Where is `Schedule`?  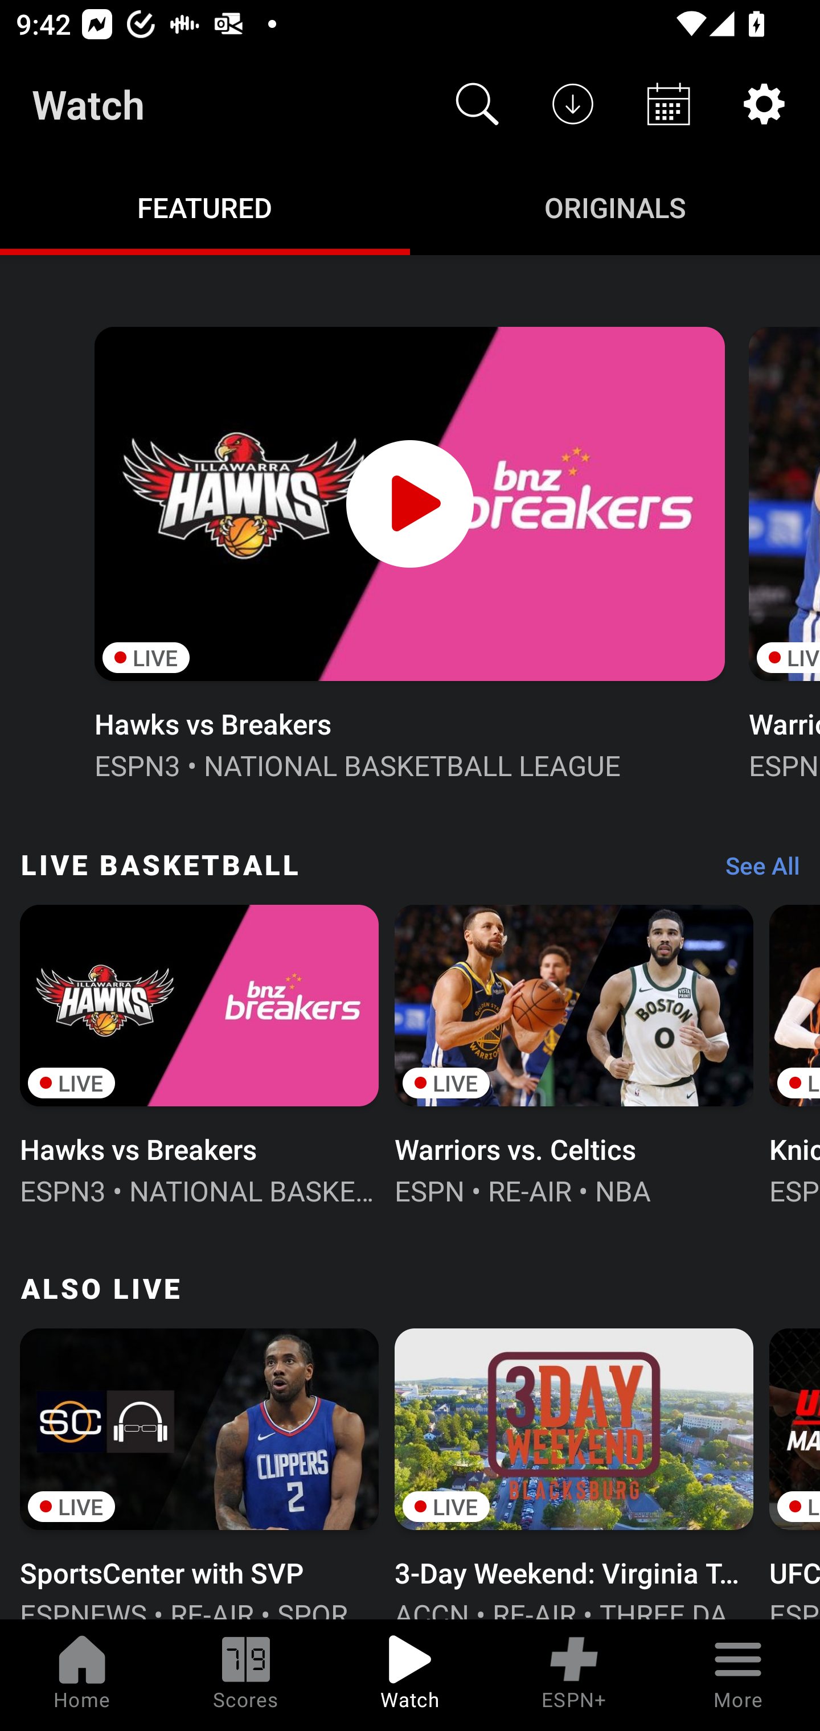 Schedule is located at coordinates (669, 104).